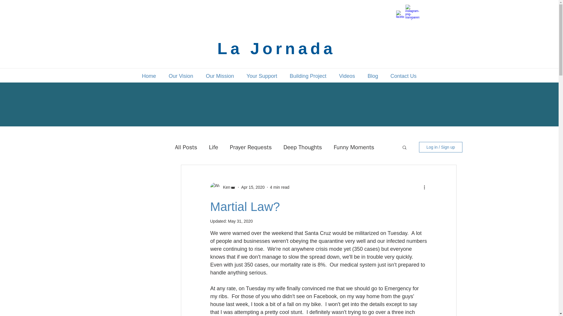 This screenshot has width=563, height=316. Describe the element at coordinates (262, 76) in the screenshot. I see `Your Support` at that location.